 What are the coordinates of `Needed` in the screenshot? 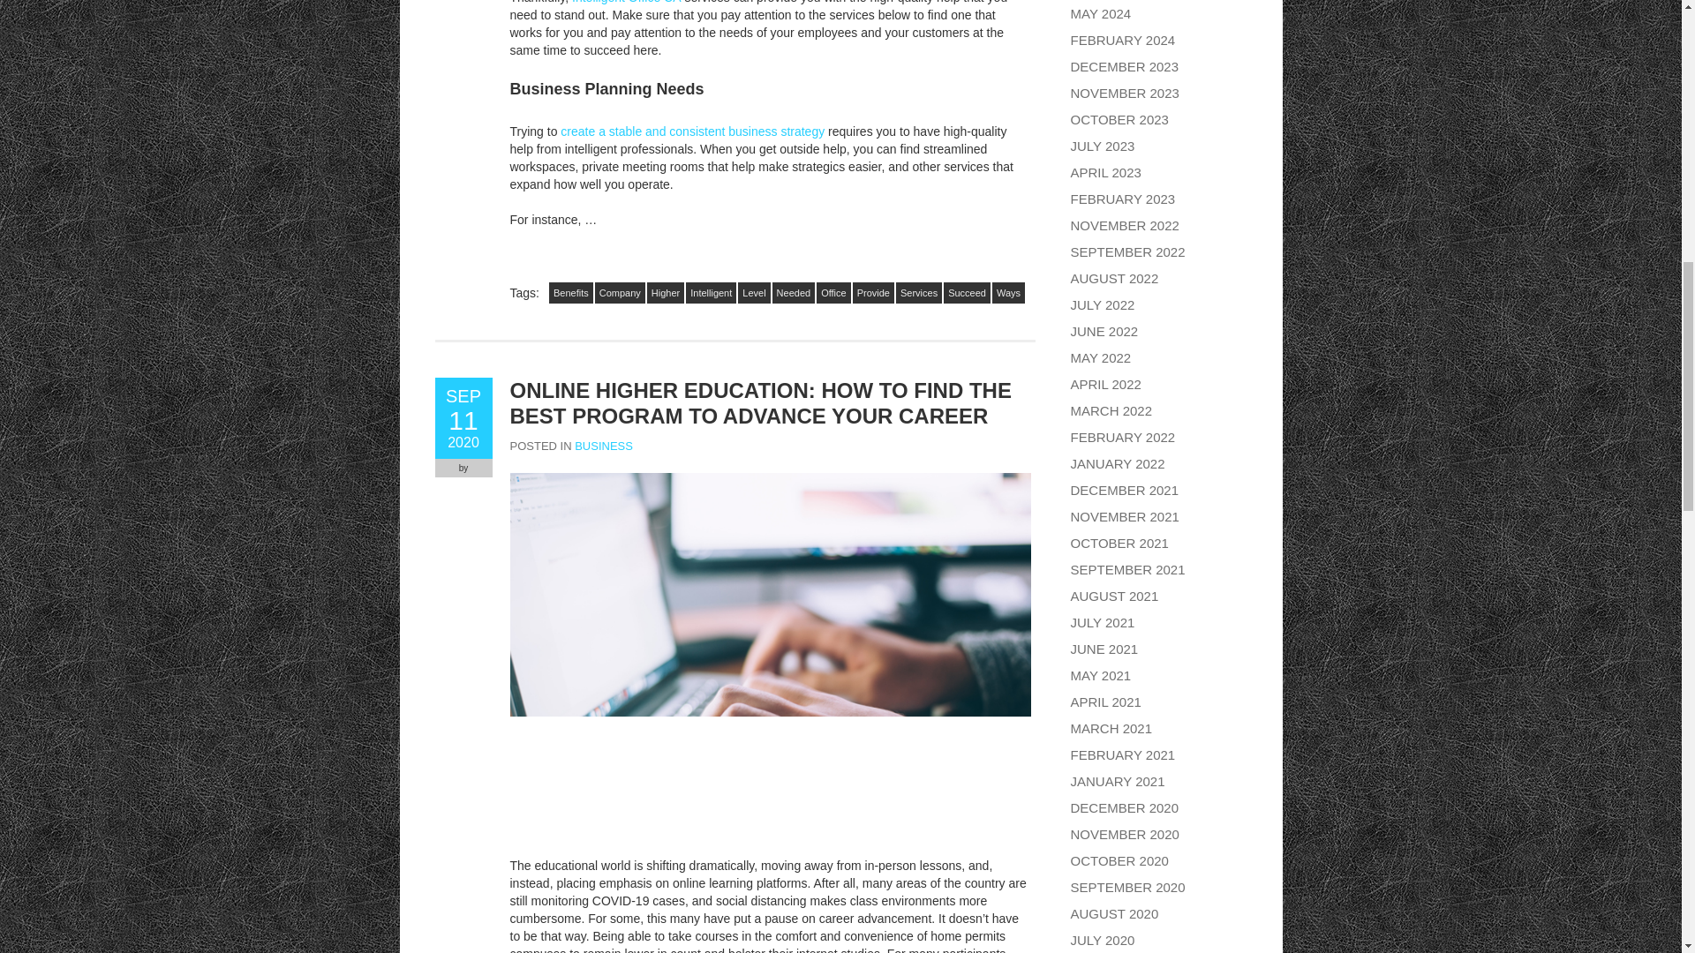 It's located at (692, 131).